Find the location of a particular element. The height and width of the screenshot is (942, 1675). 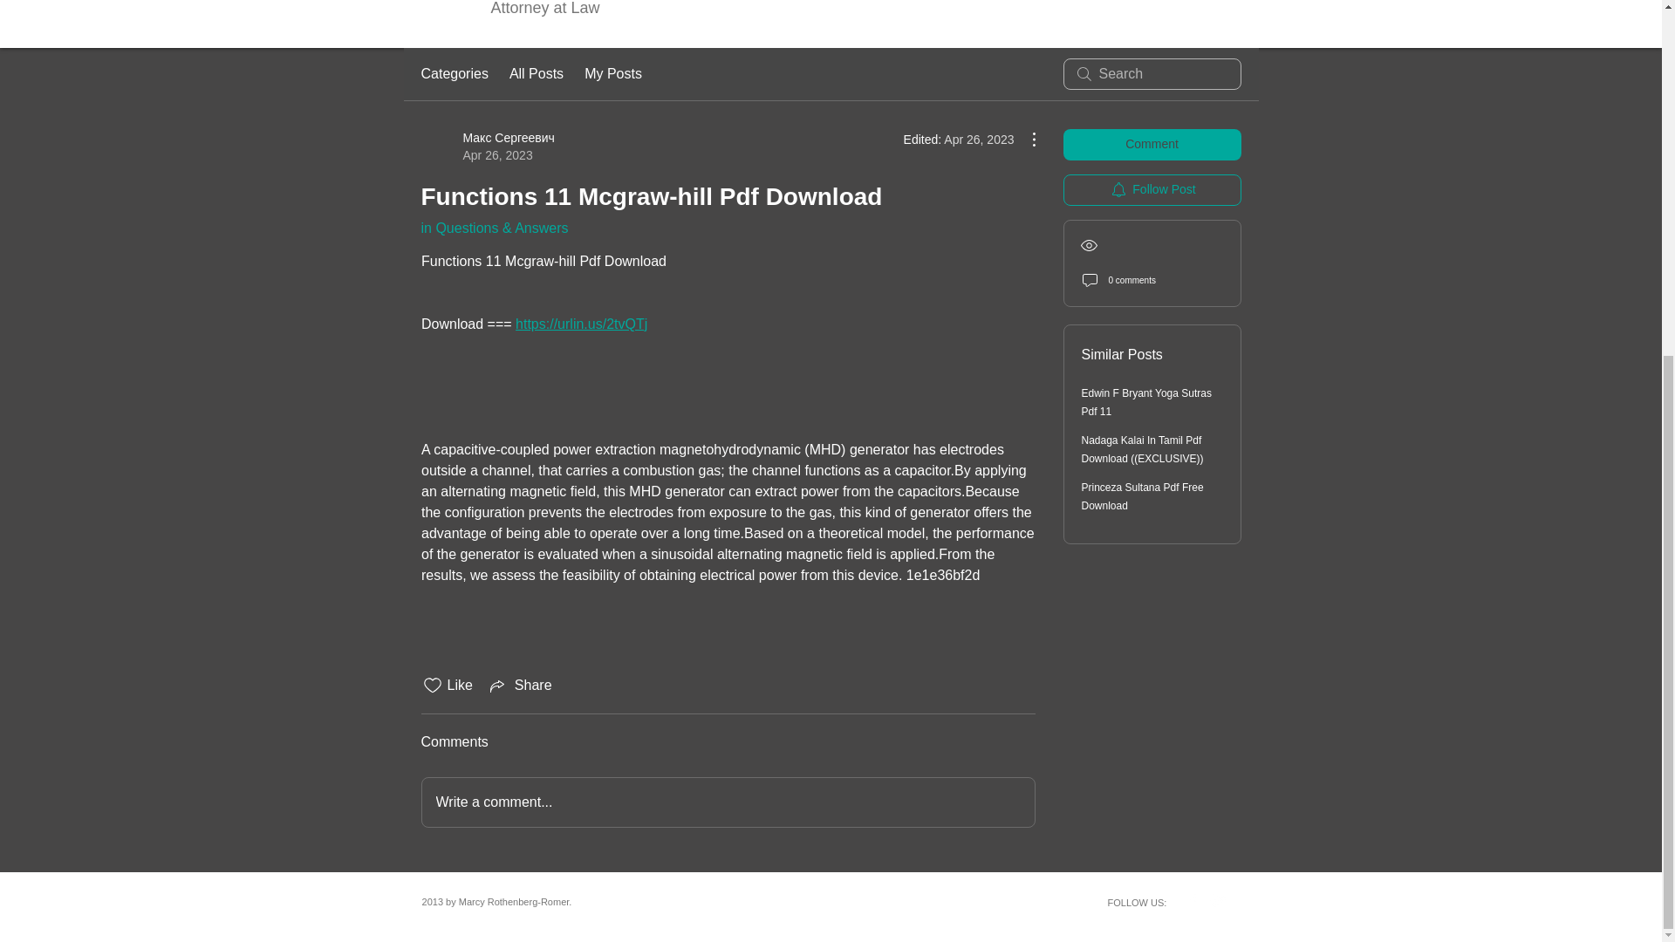

Follow Post is located at coordinates (1152, 190).